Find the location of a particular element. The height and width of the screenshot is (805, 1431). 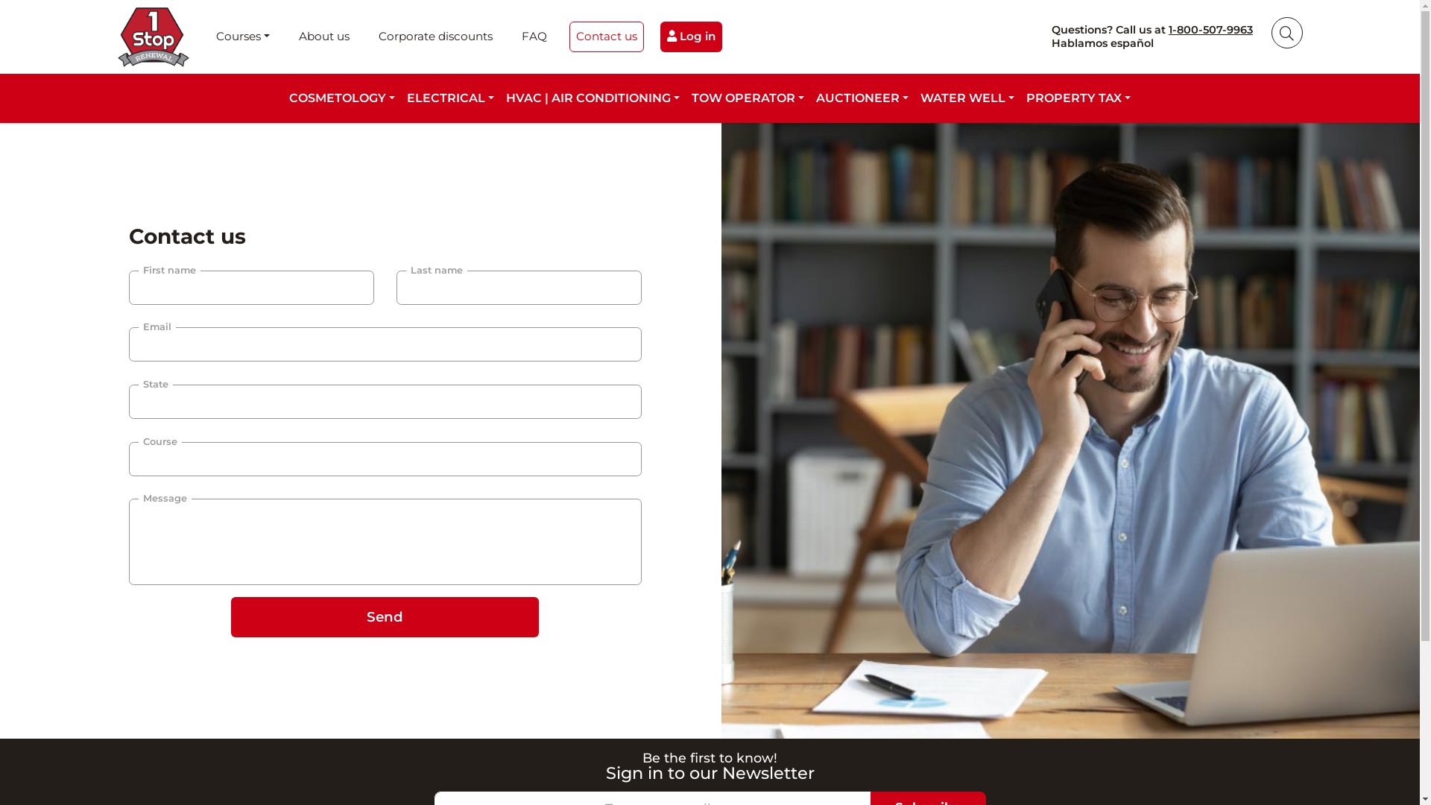

ELECTRICAL is located at coordinates (446, 98).